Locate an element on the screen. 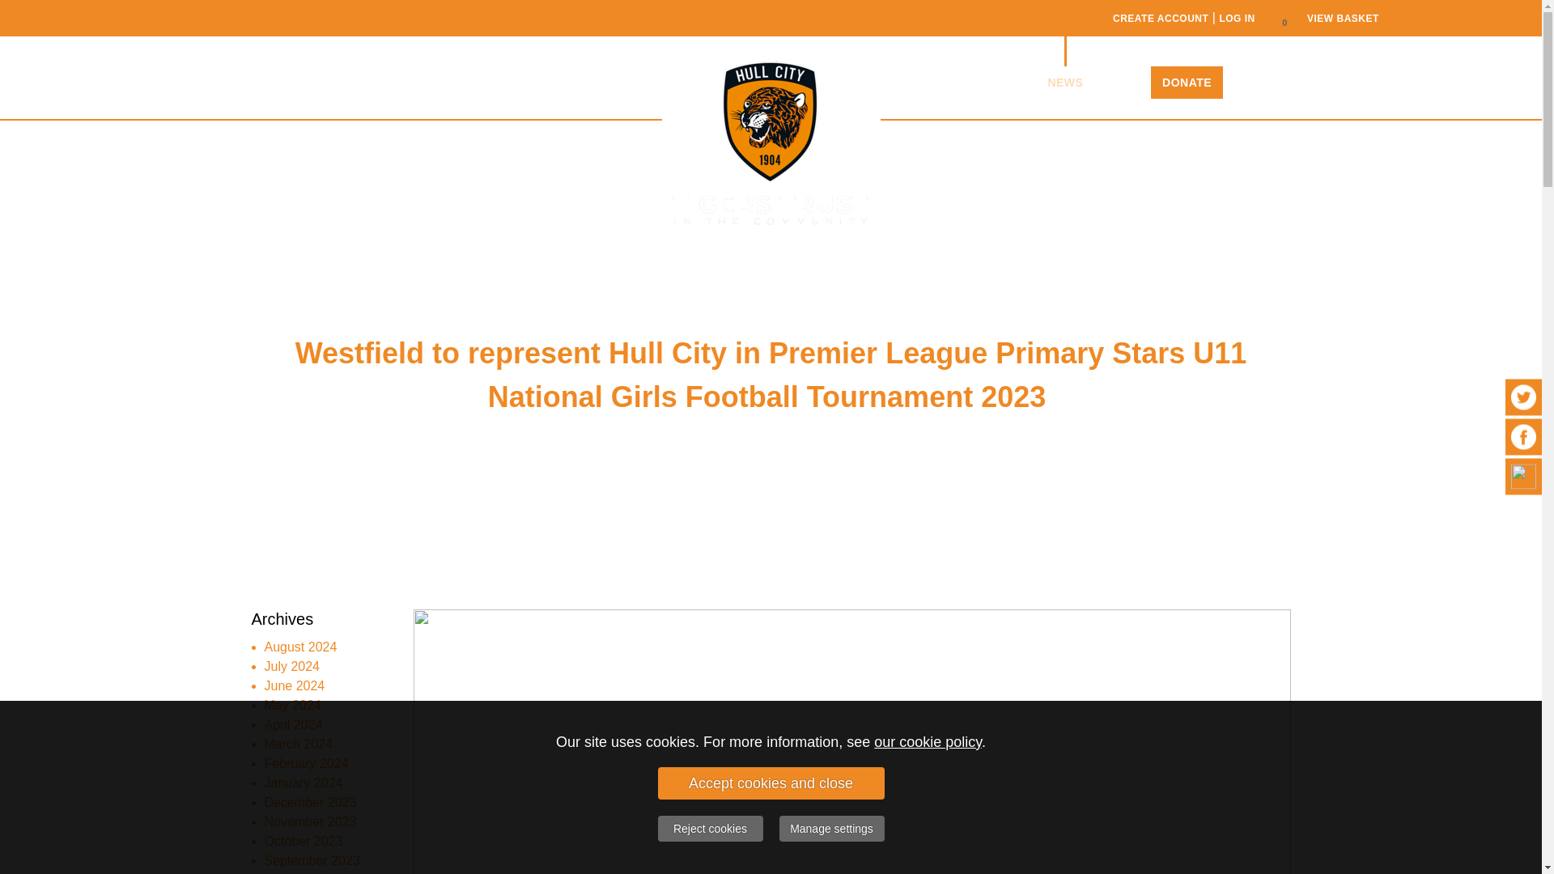 The height and width of the screenshot is (874, 1554). CREATE ACCOUNT is located at coordinates (1161, 19).